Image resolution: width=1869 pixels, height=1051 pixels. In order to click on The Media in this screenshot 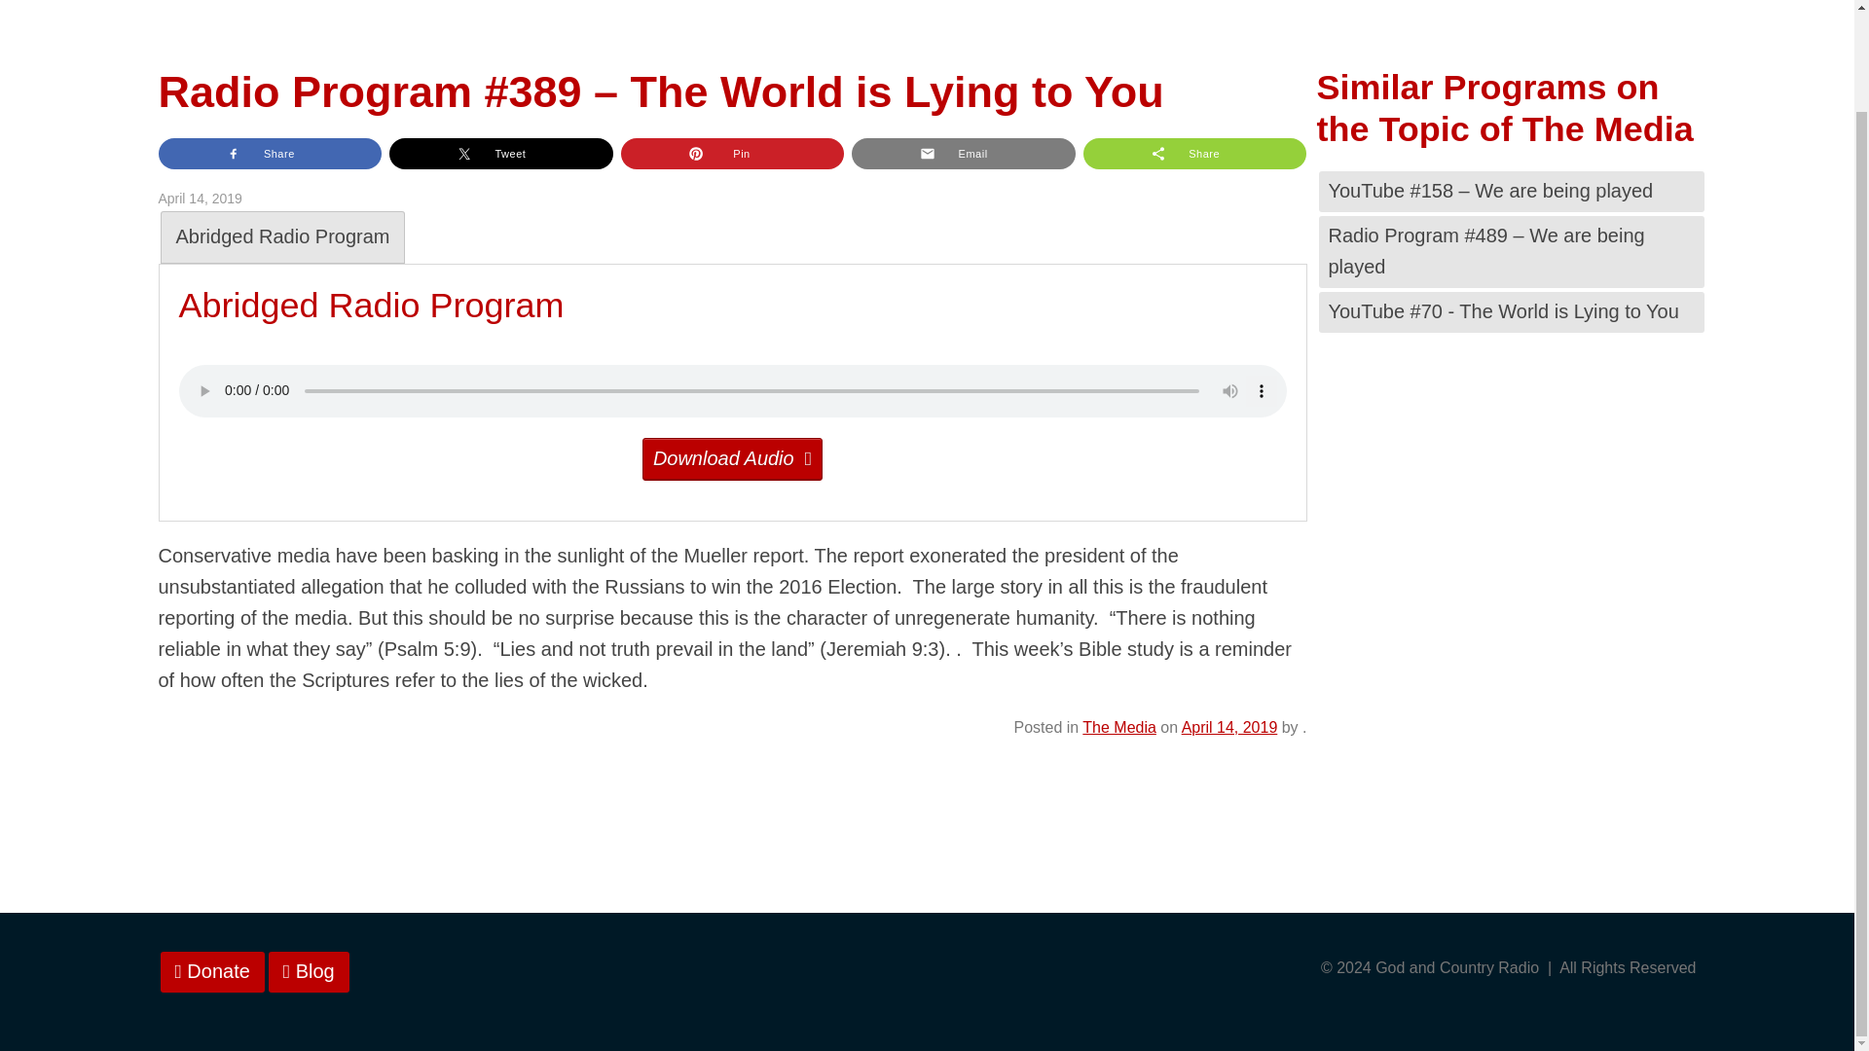, I will do `click(1119, 727)`.